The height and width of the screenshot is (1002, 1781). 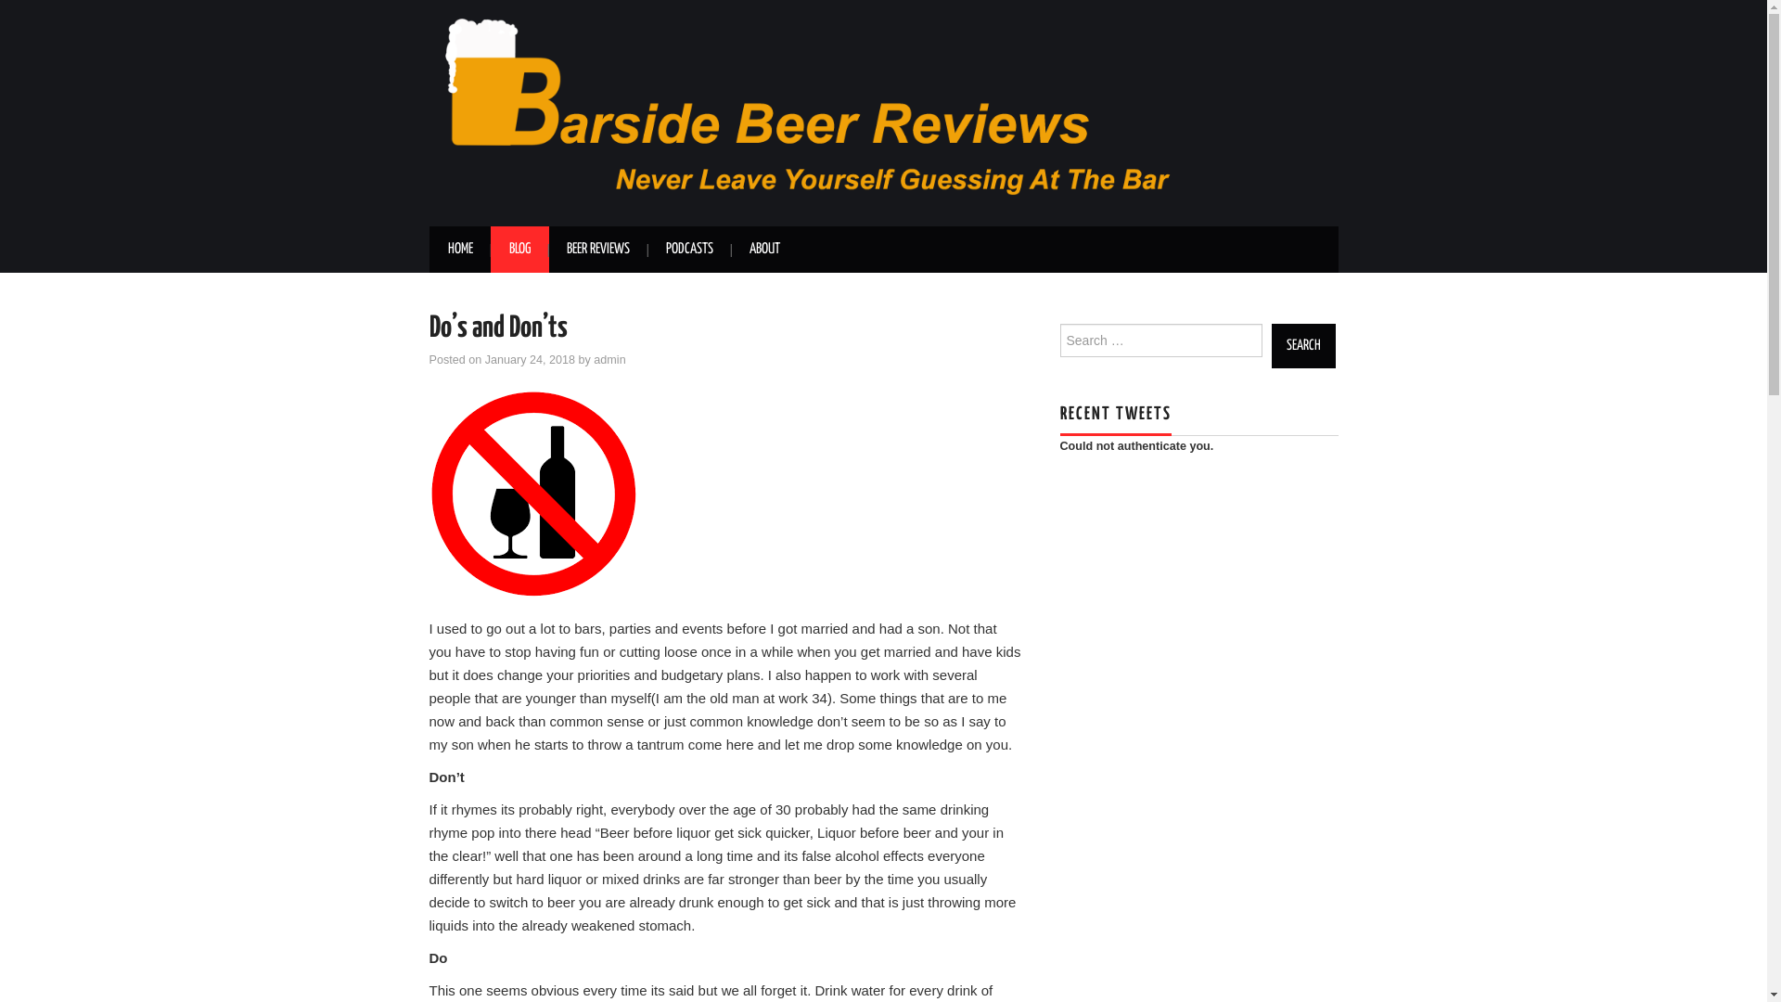 I want to click on Search, so click(x=1302, y=346).